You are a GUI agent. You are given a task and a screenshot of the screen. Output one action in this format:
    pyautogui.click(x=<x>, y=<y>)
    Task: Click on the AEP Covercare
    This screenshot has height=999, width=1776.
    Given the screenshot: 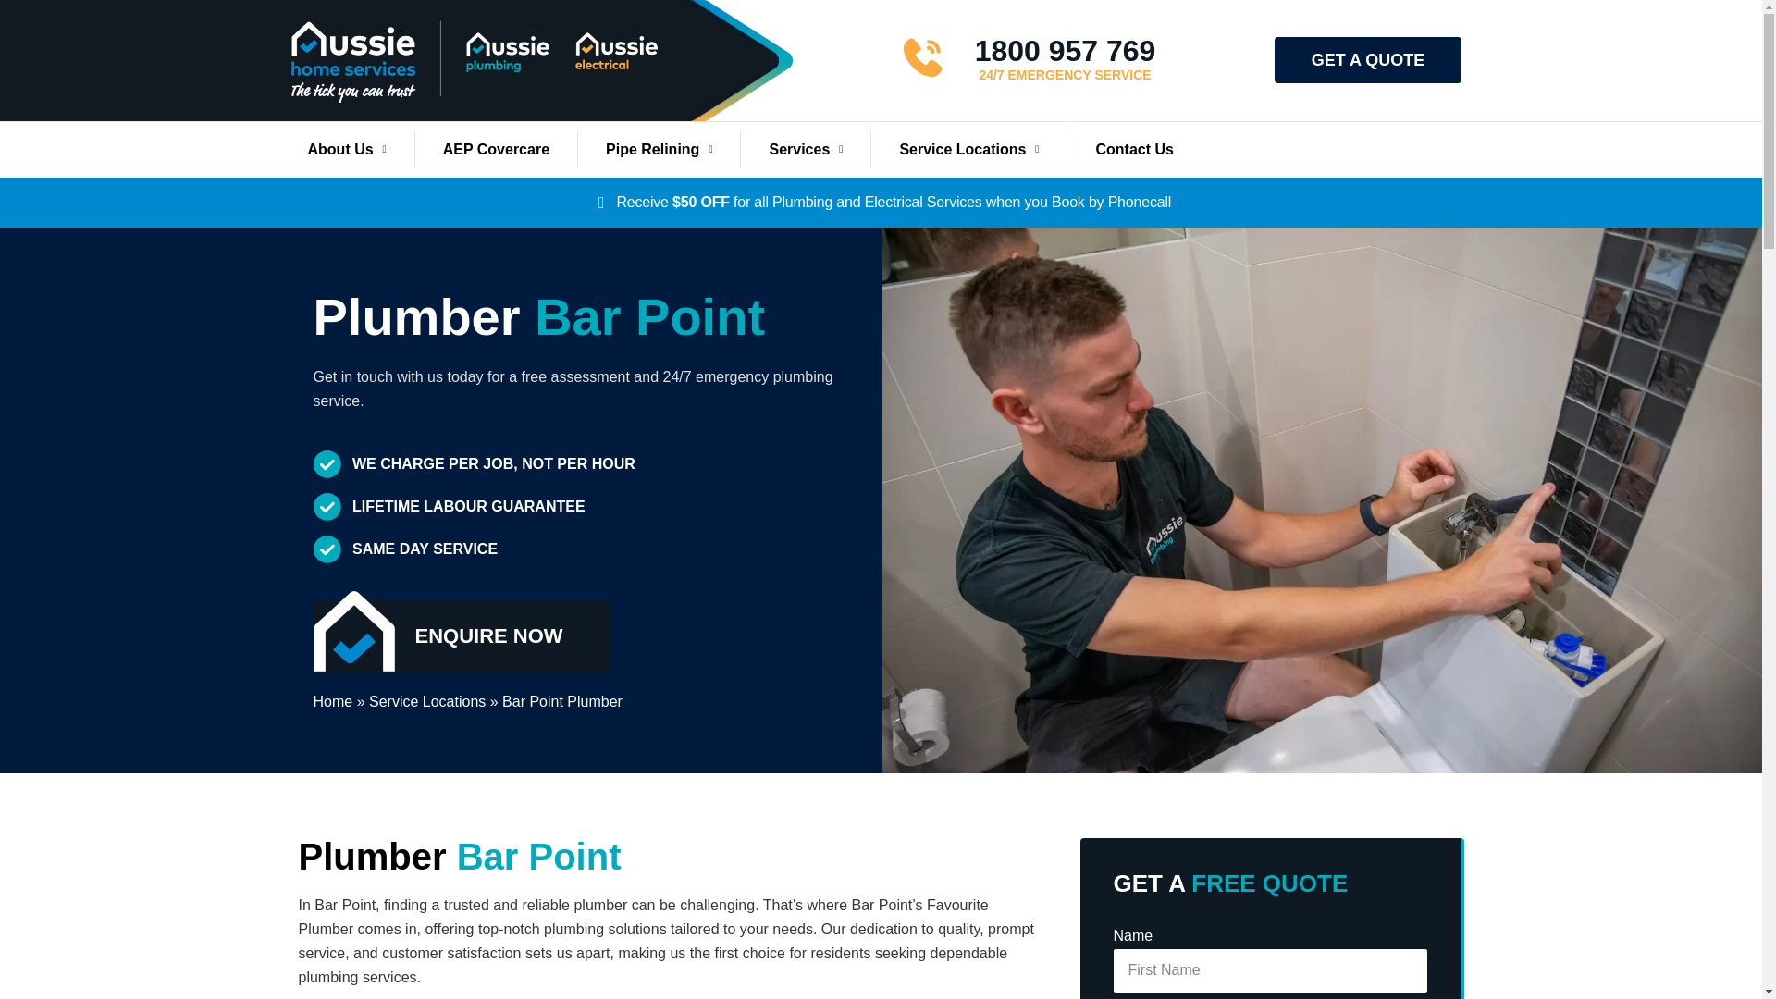 What is the action you would take?
    pyautogui.click(x=496, y=150)
    